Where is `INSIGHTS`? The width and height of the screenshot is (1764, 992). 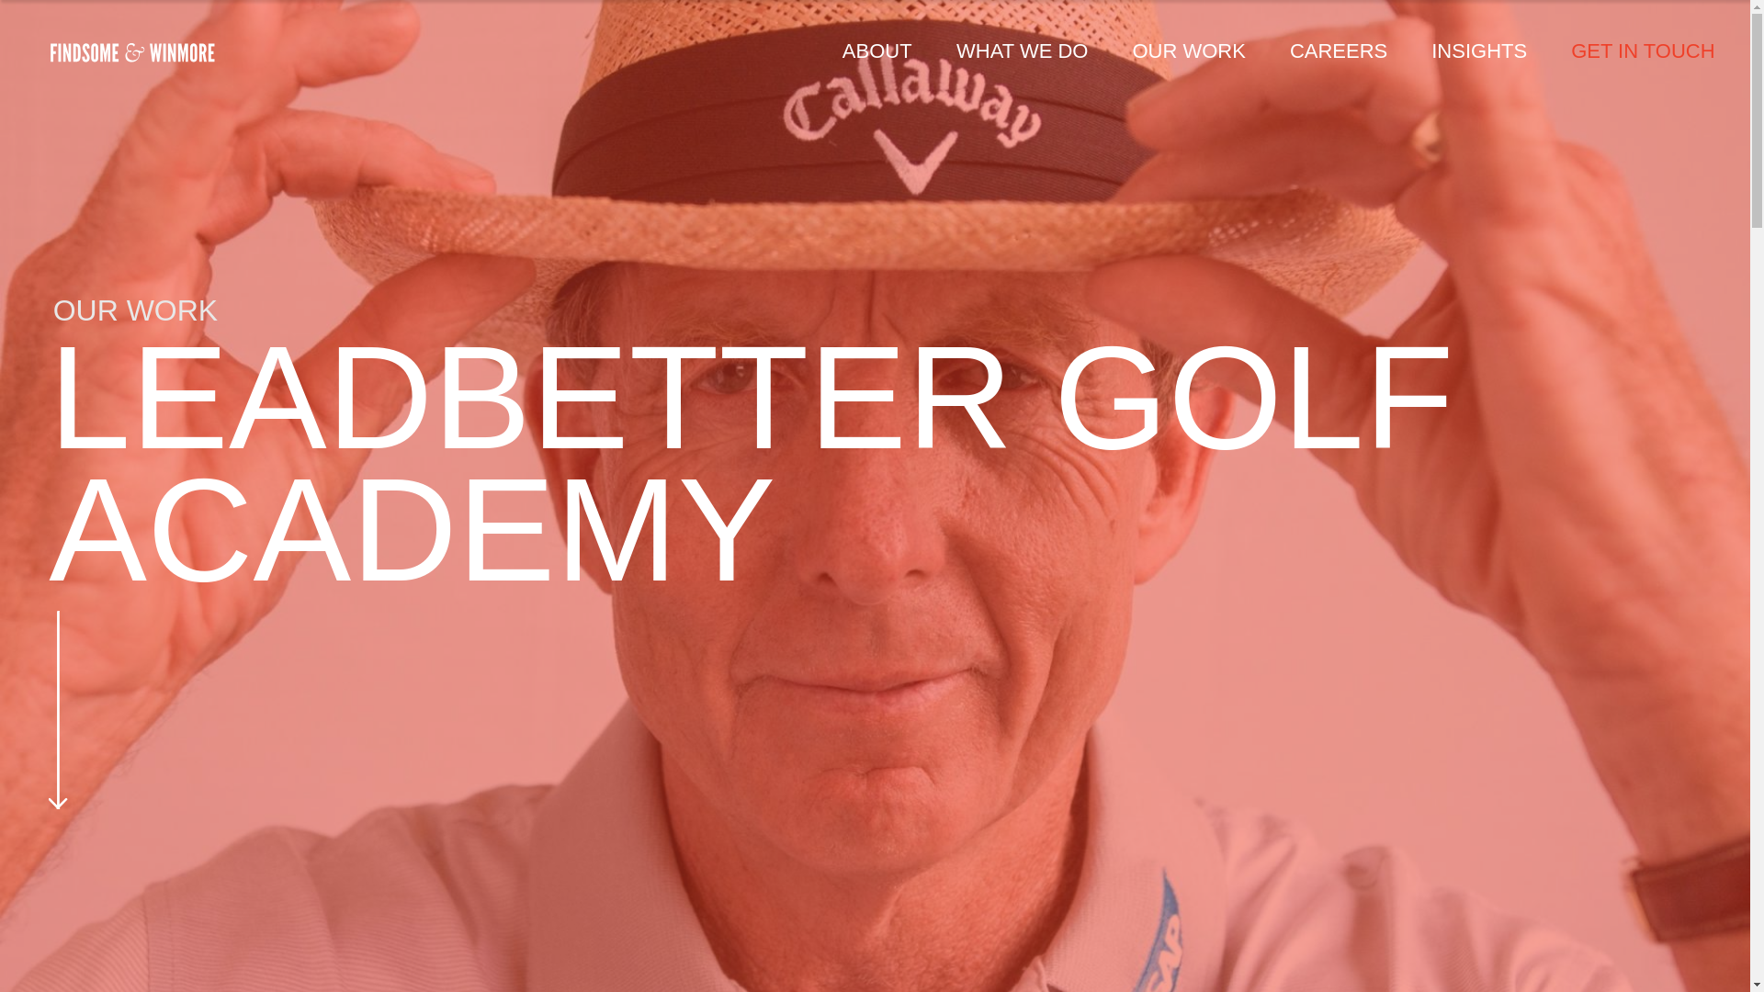 INSIGHTS is located at coordinates (1479, 52).